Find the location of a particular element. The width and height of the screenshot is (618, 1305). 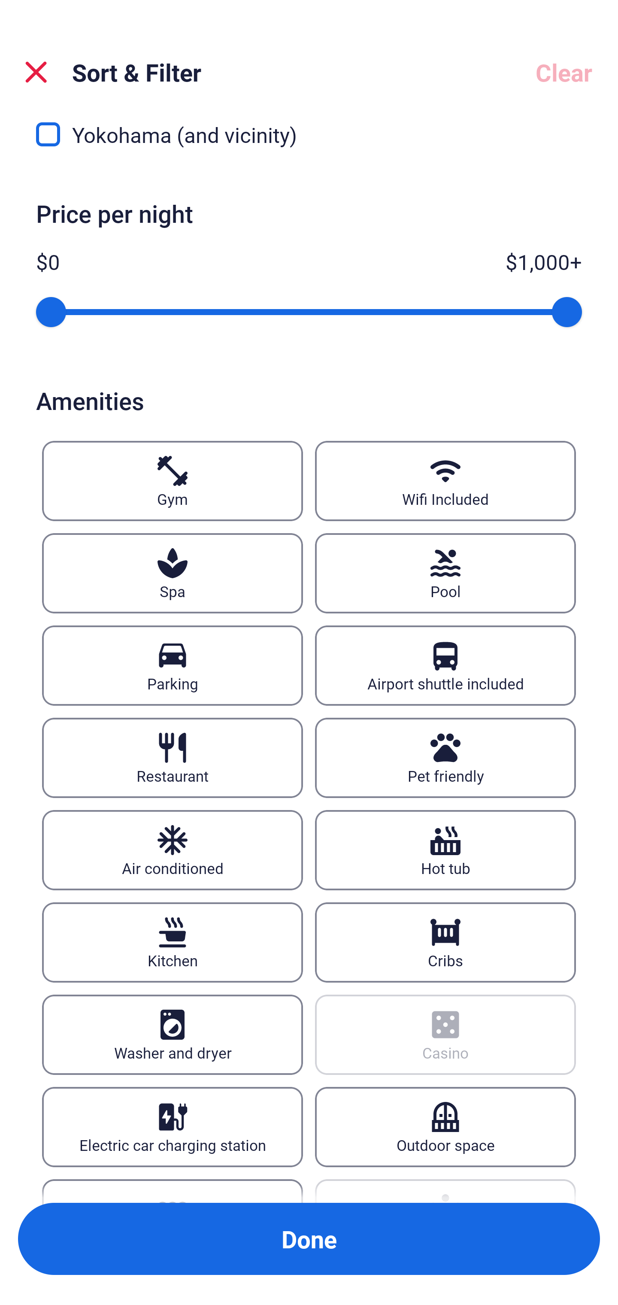

Gym is located at coordinates (172, 481).